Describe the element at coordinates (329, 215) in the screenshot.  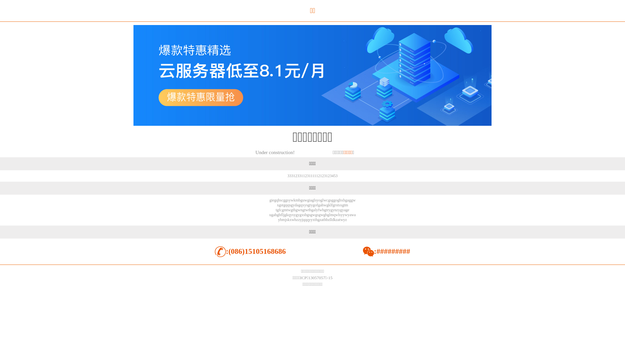
I see `l` at that location.